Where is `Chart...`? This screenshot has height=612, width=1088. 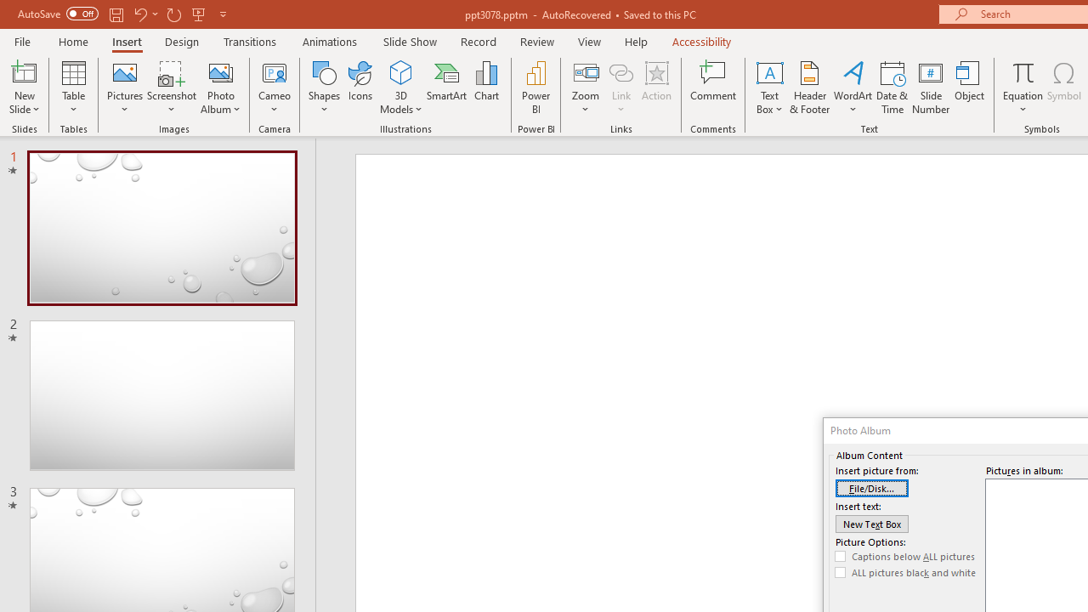
Chart... is located at coordinates (486, 87).